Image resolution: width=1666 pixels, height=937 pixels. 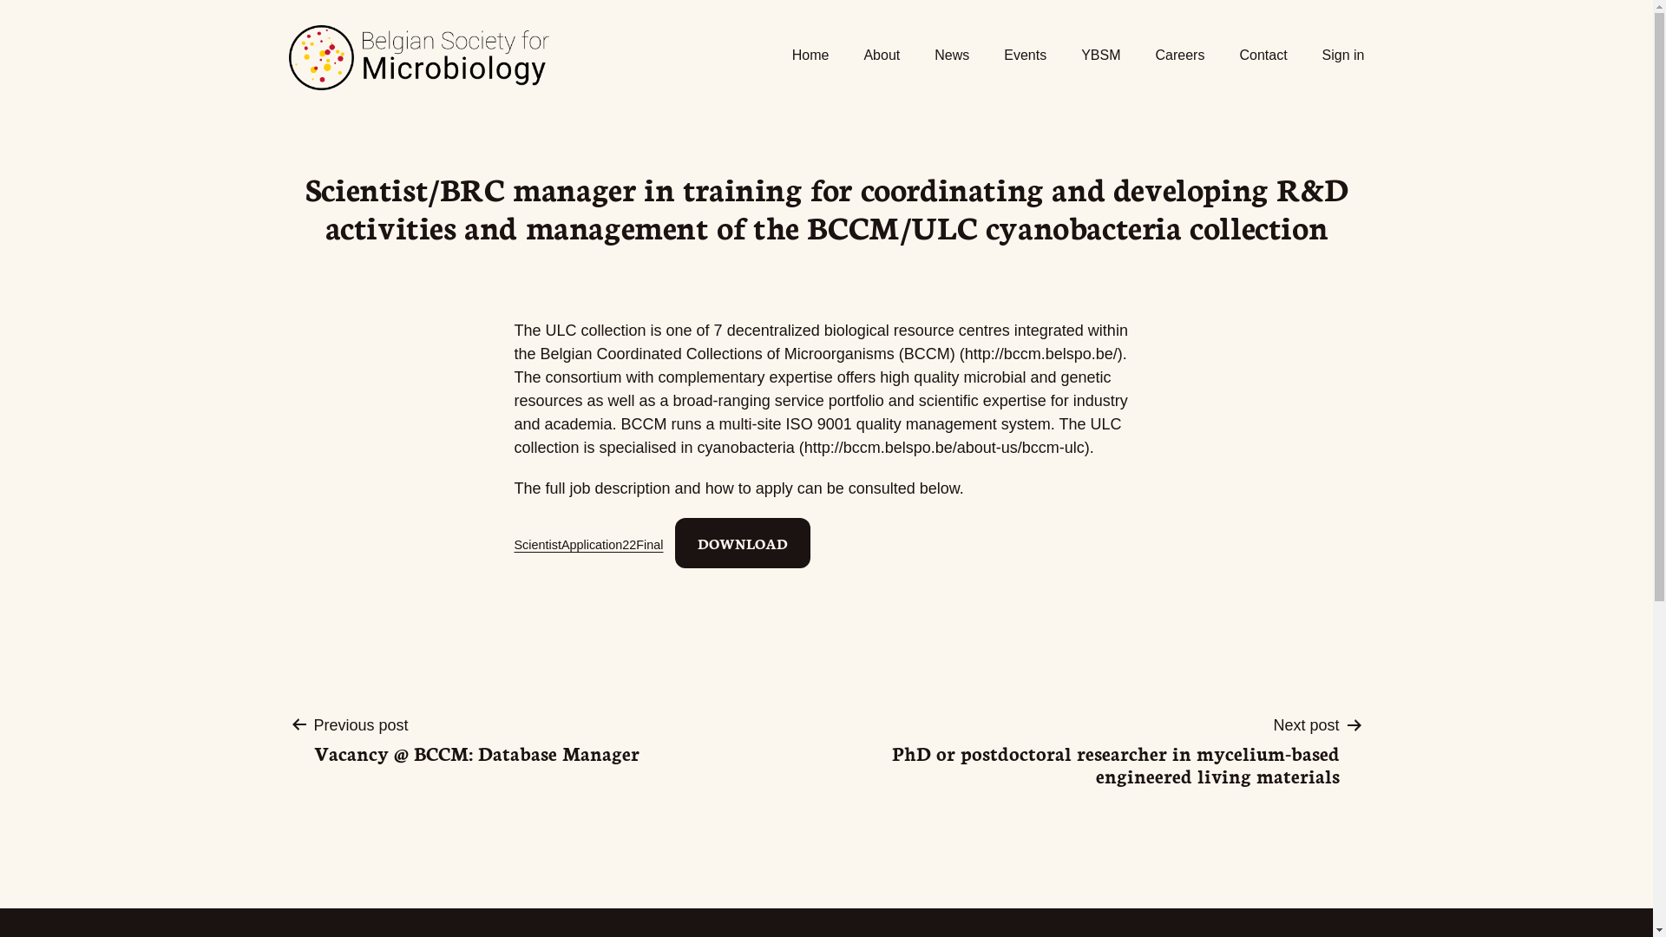 What do you see at coordinates (952, 56) in the screenshot?
I see `News` at bounding box center [952, 56].